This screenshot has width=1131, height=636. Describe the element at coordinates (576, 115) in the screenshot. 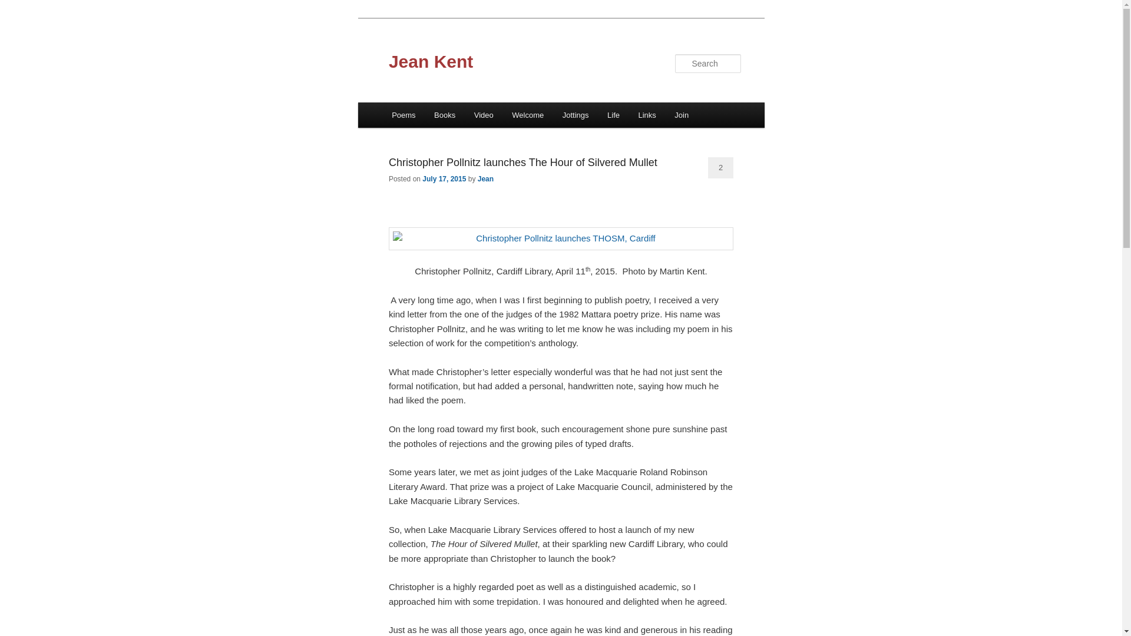

I see `Jottings` at that location.